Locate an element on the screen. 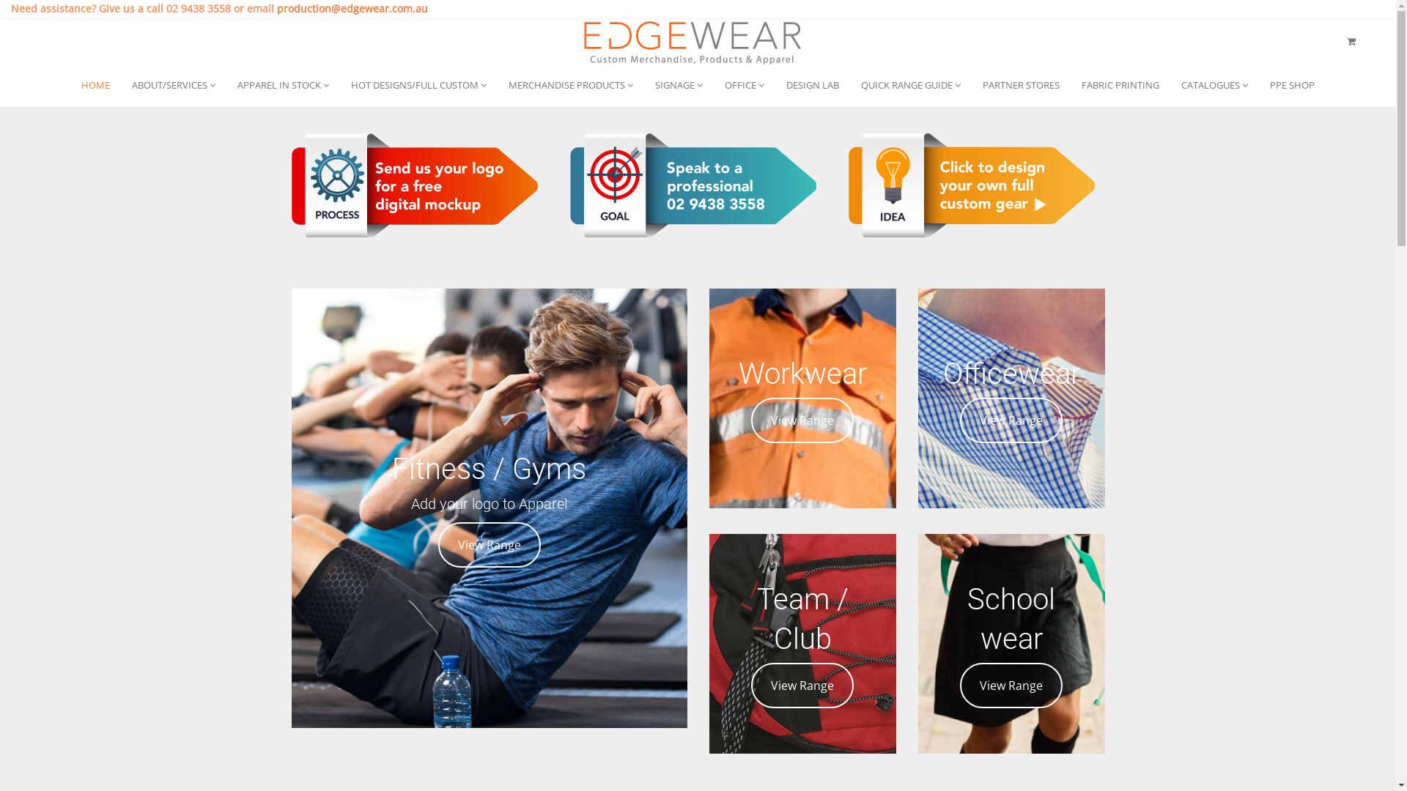 The width and height of the screenshot is (1407, 791). Goal-icon is located at coordinates (693, 185).